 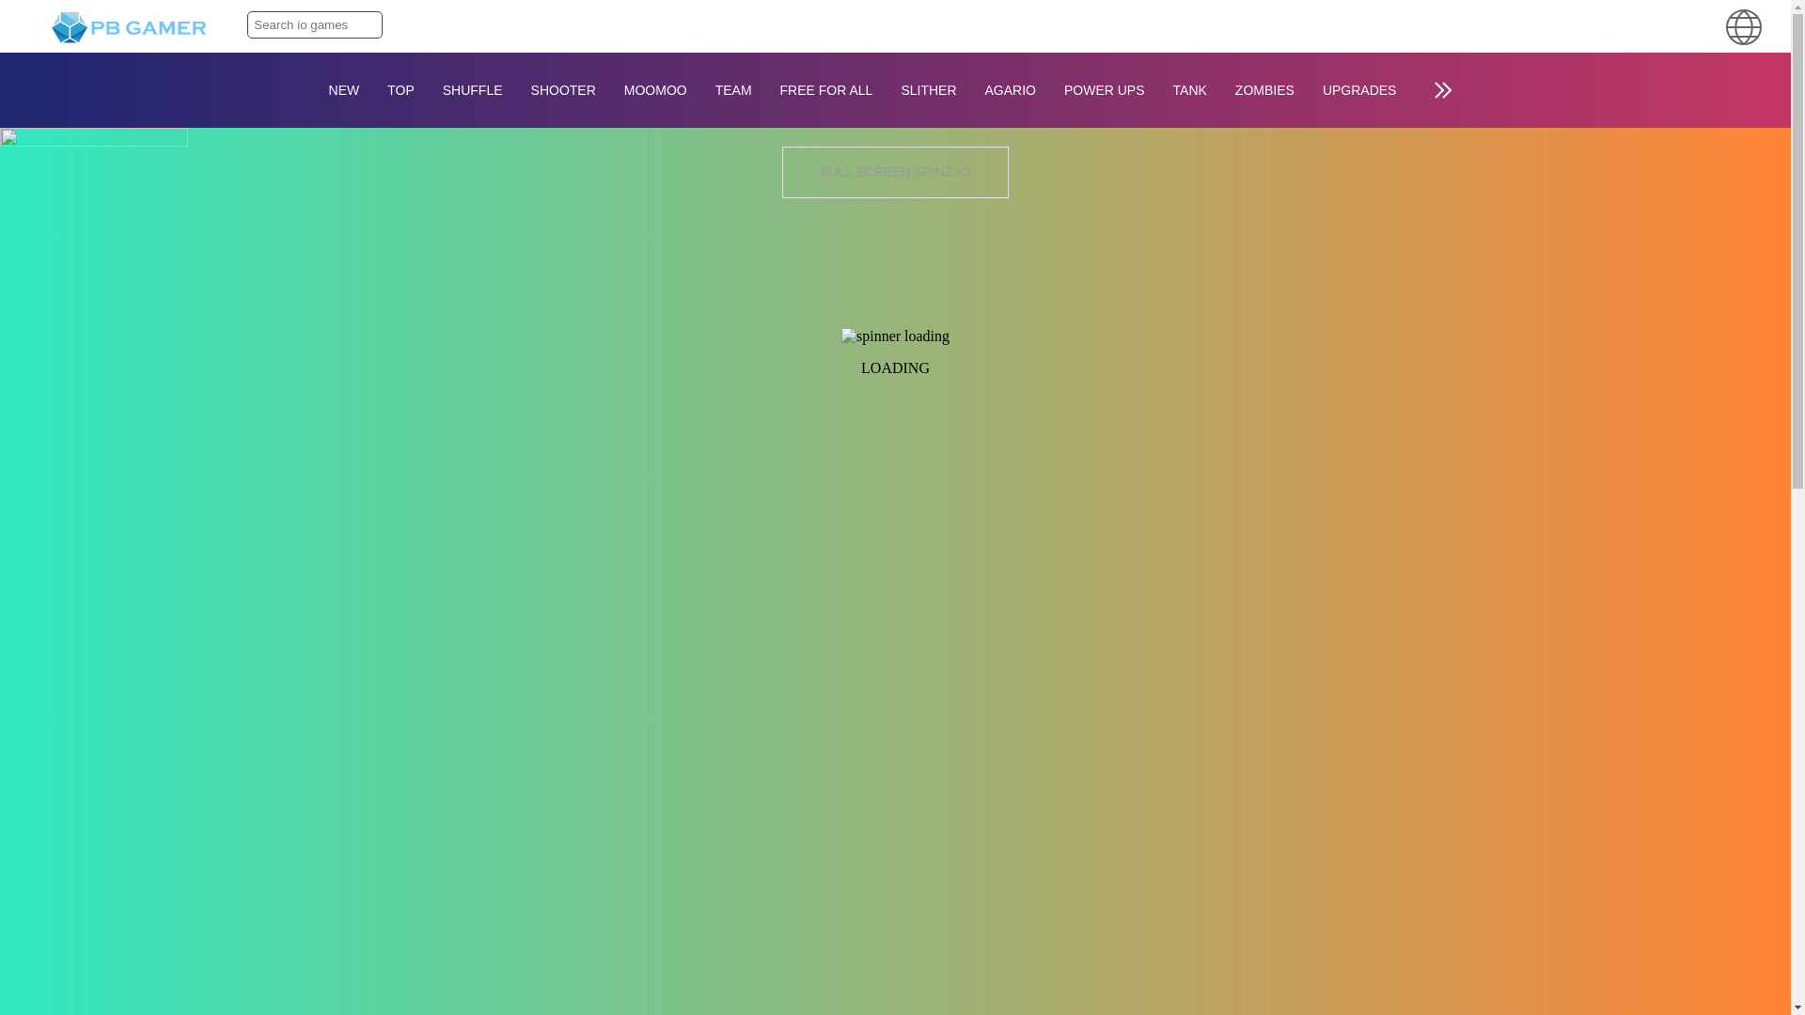 What do you see at coordinates (562, 90) in the screenshot?
I see `SHOOTER` at bounding box center [562, 90].